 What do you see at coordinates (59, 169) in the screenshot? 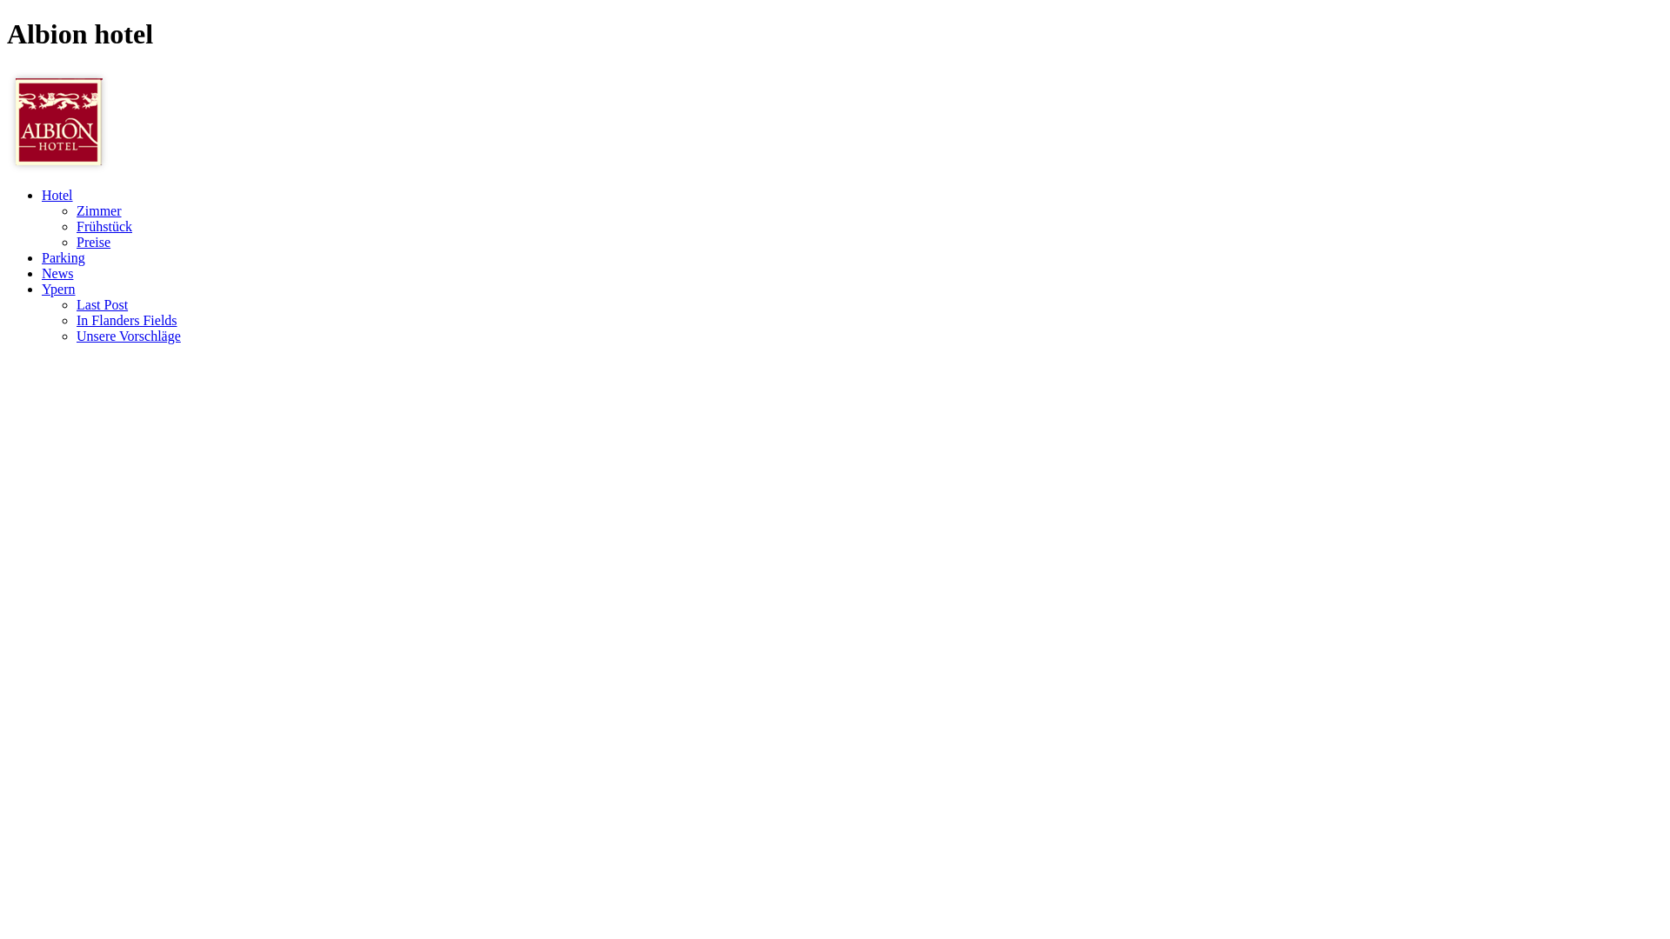
I see `Albion Hotel Ypres` at bounding box center [59, 169].